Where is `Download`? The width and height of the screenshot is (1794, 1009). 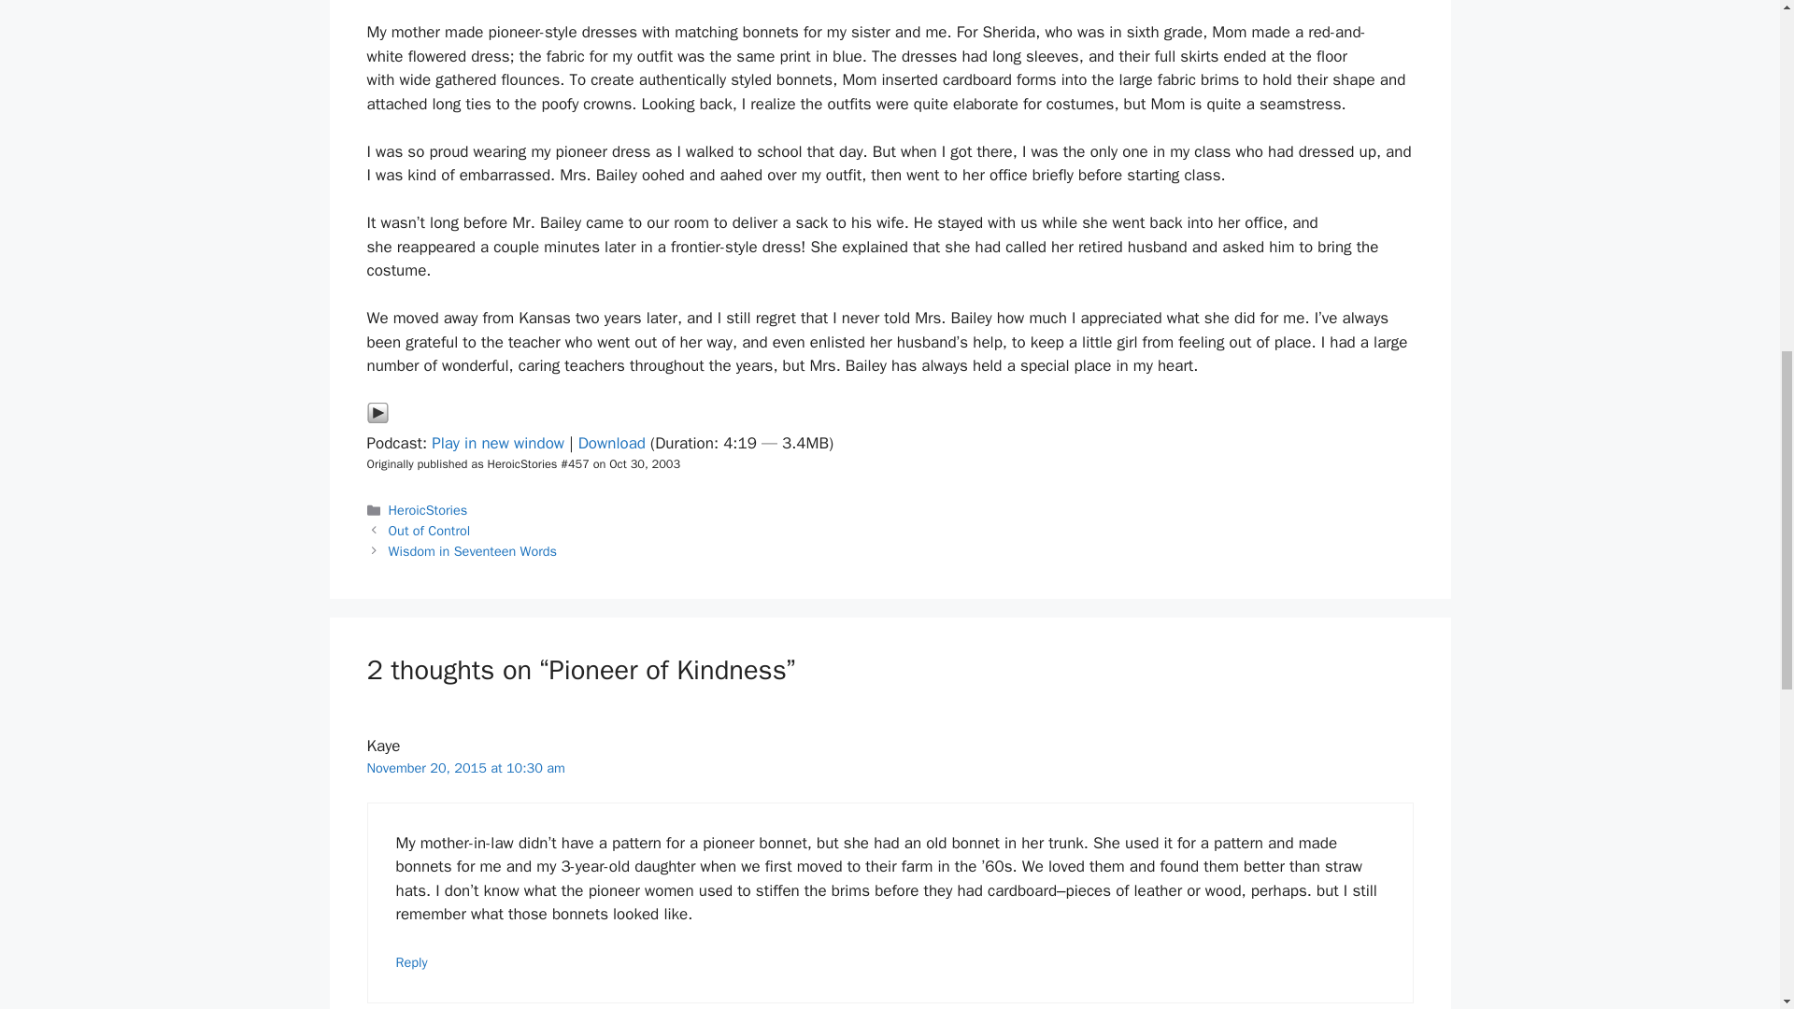 Download is located at coordinates (611, 443).